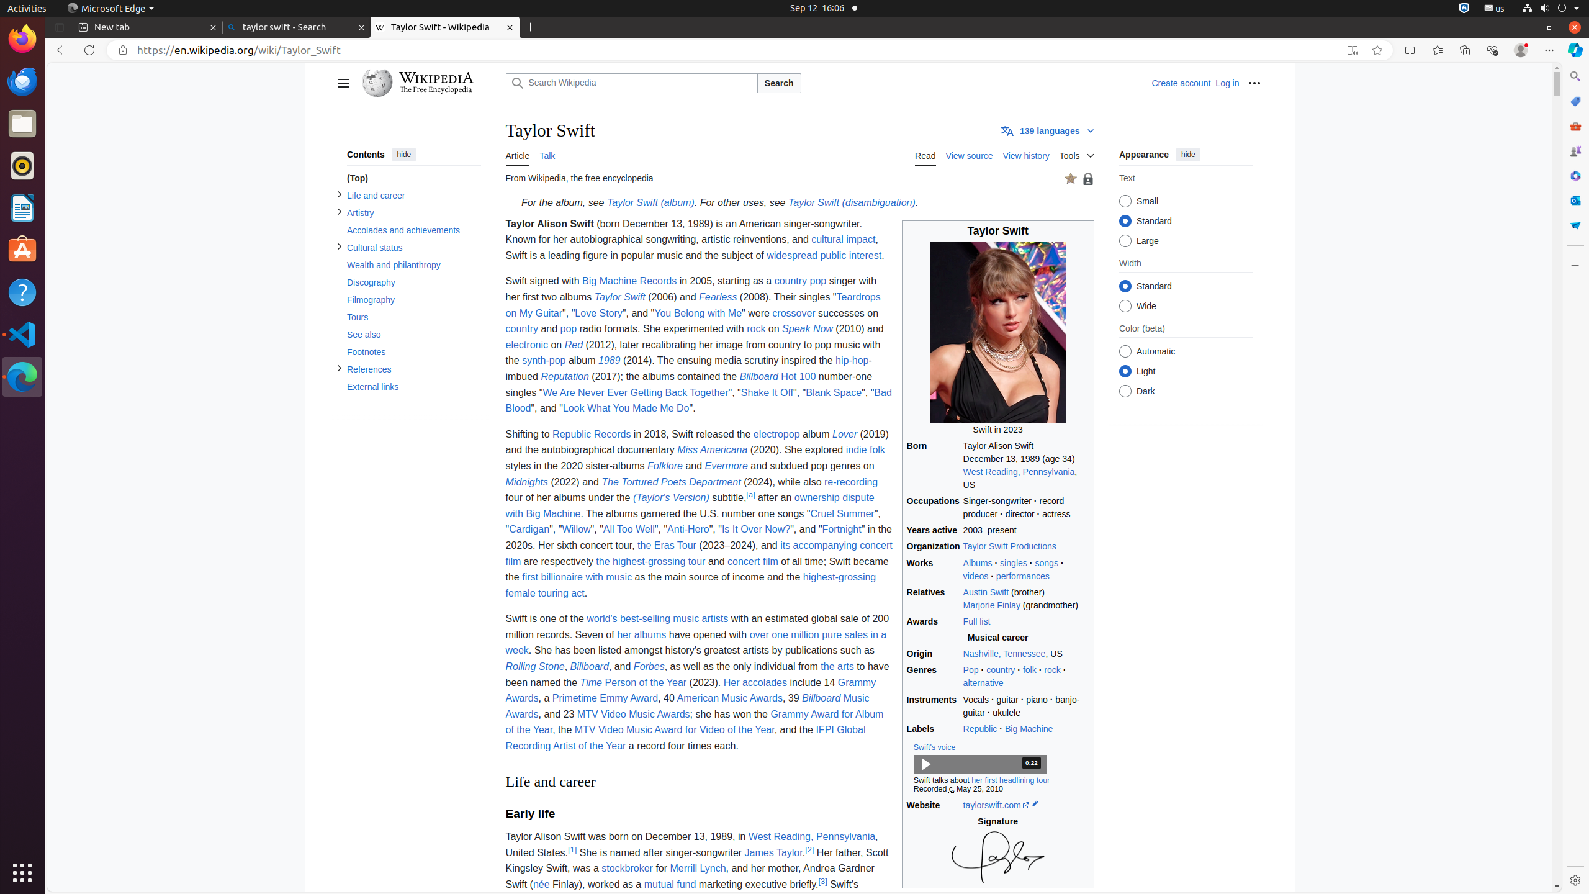 The height and width of the screenshot is (894, 1589). I want to click on highest-grossing female touring act, so click(691, 585).